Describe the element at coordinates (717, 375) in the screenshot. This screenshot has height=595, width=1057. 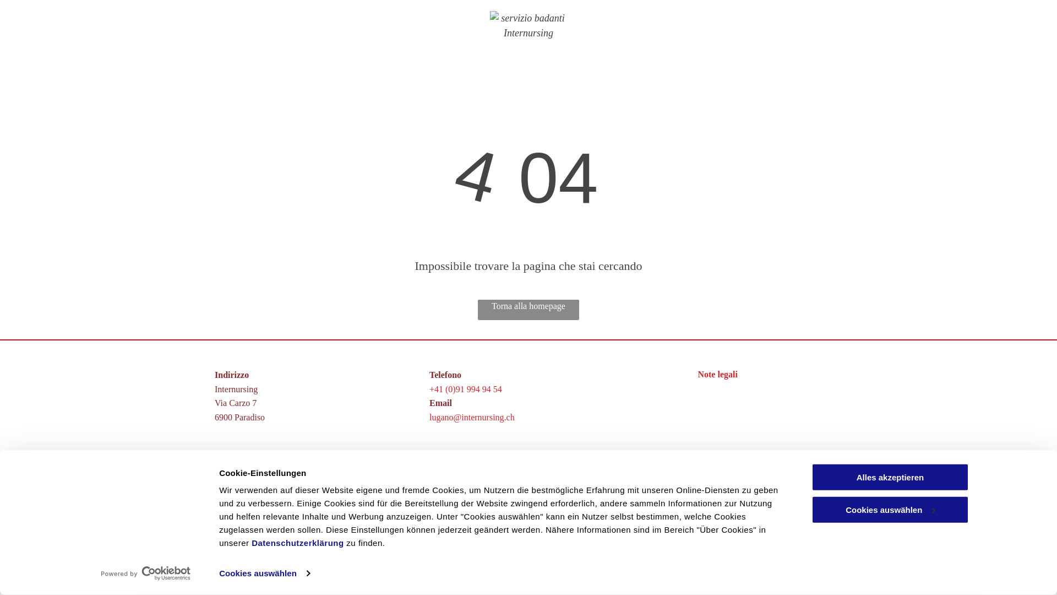
I see `Note legali` at that location.